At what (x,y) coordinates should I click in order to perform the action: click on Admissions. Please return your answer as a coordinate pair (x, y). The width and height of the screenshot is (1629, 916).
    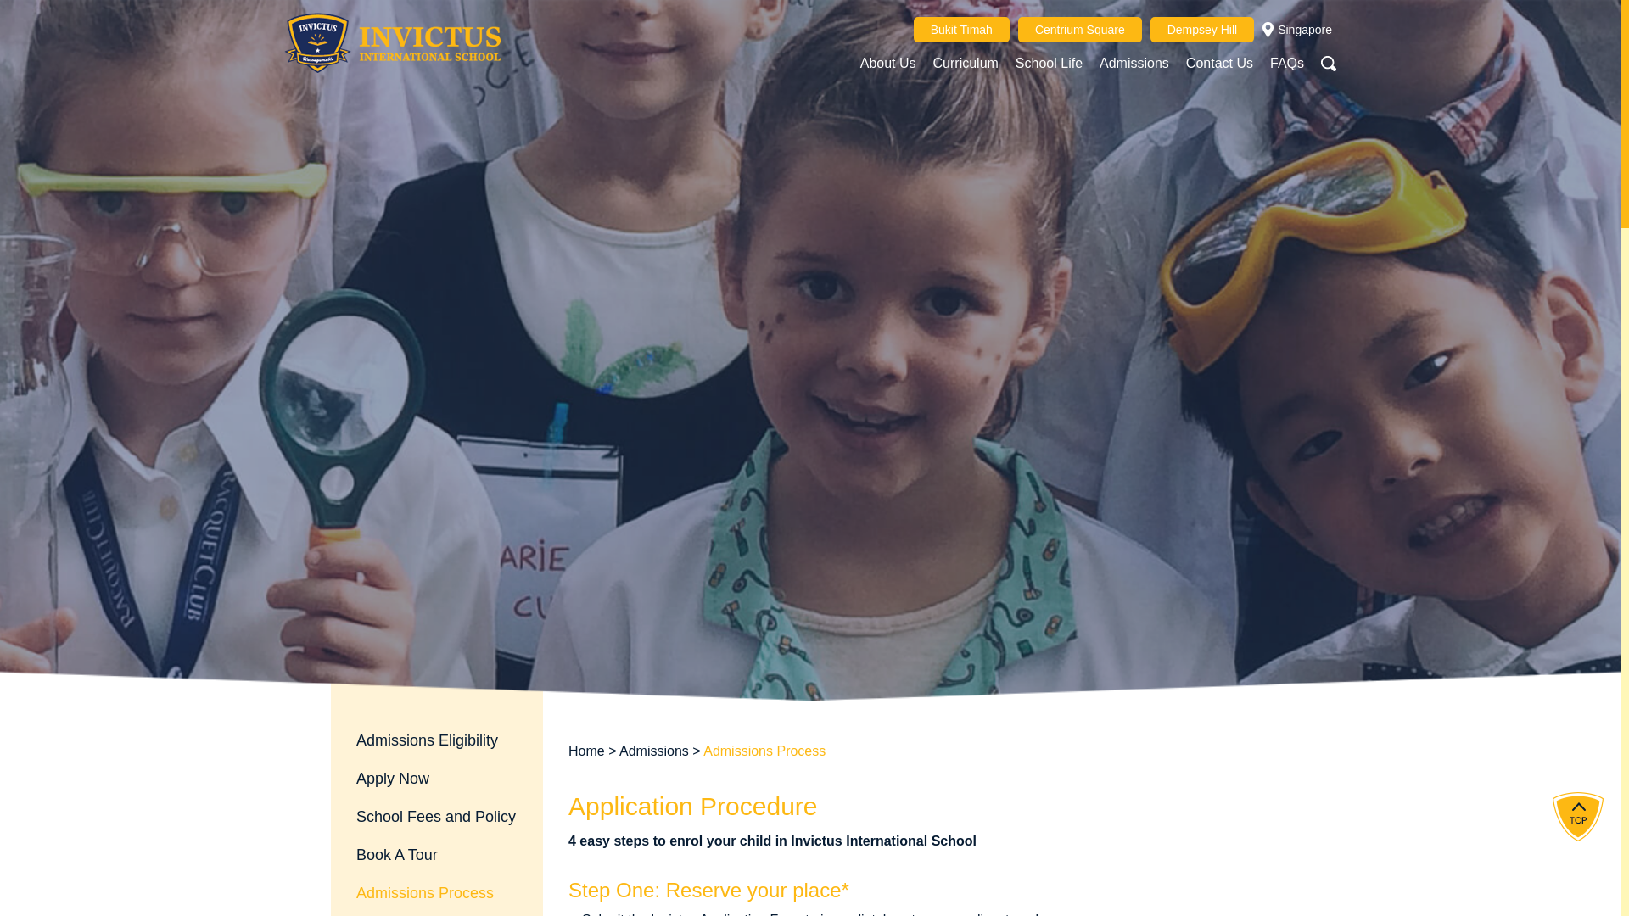
    Looking at the image, I should click on (1134, 63).